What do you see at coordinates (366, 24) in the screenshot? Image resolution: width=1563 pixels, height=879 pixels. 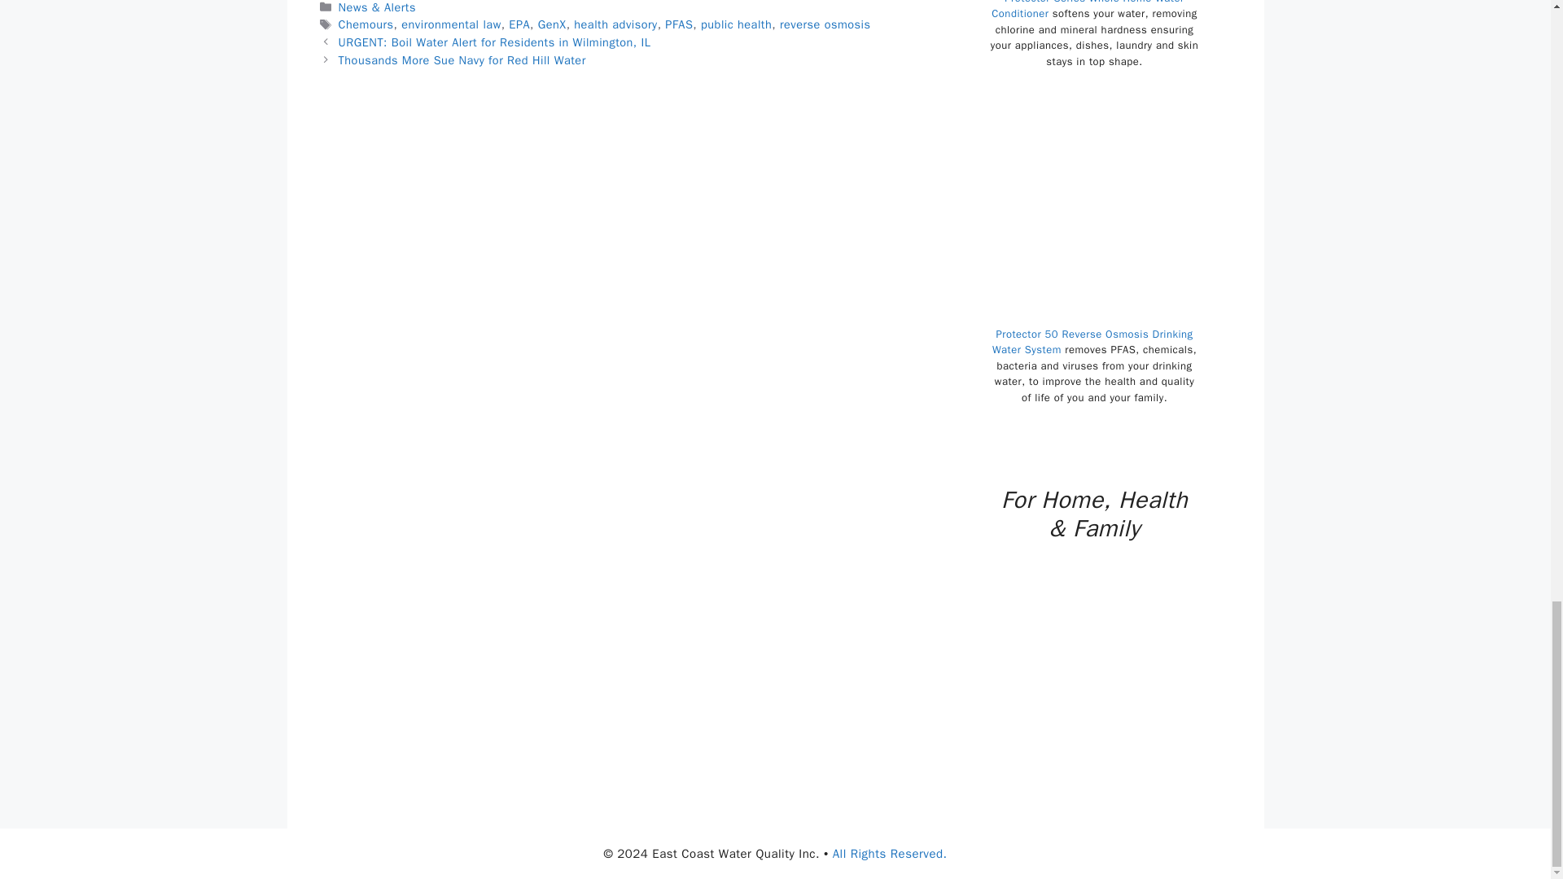 I see `Chemours` at bounding box center [366, 24].